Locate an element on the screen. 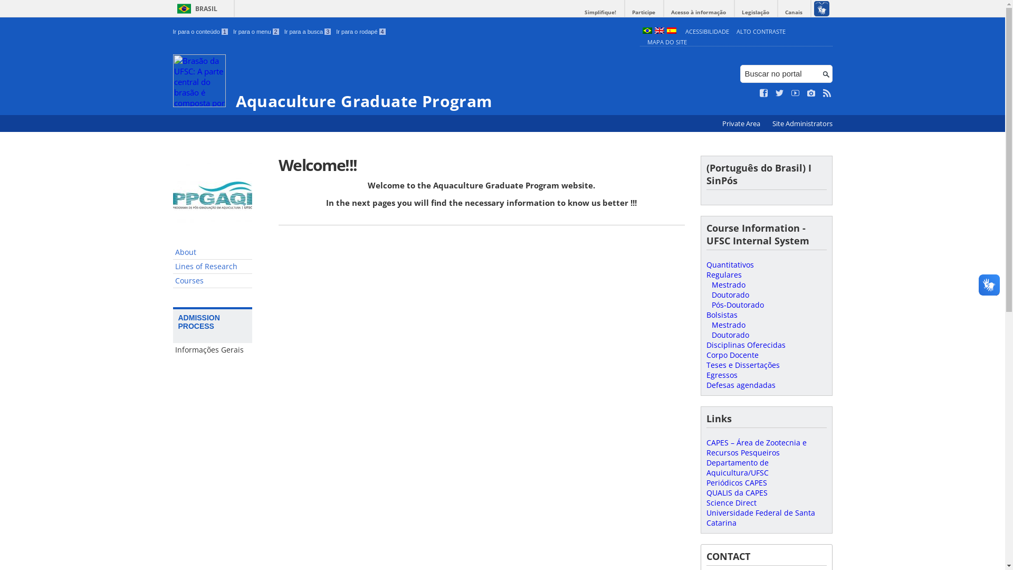 The image size is (1013, 570). Private Area is located at coordinates (742, 123).